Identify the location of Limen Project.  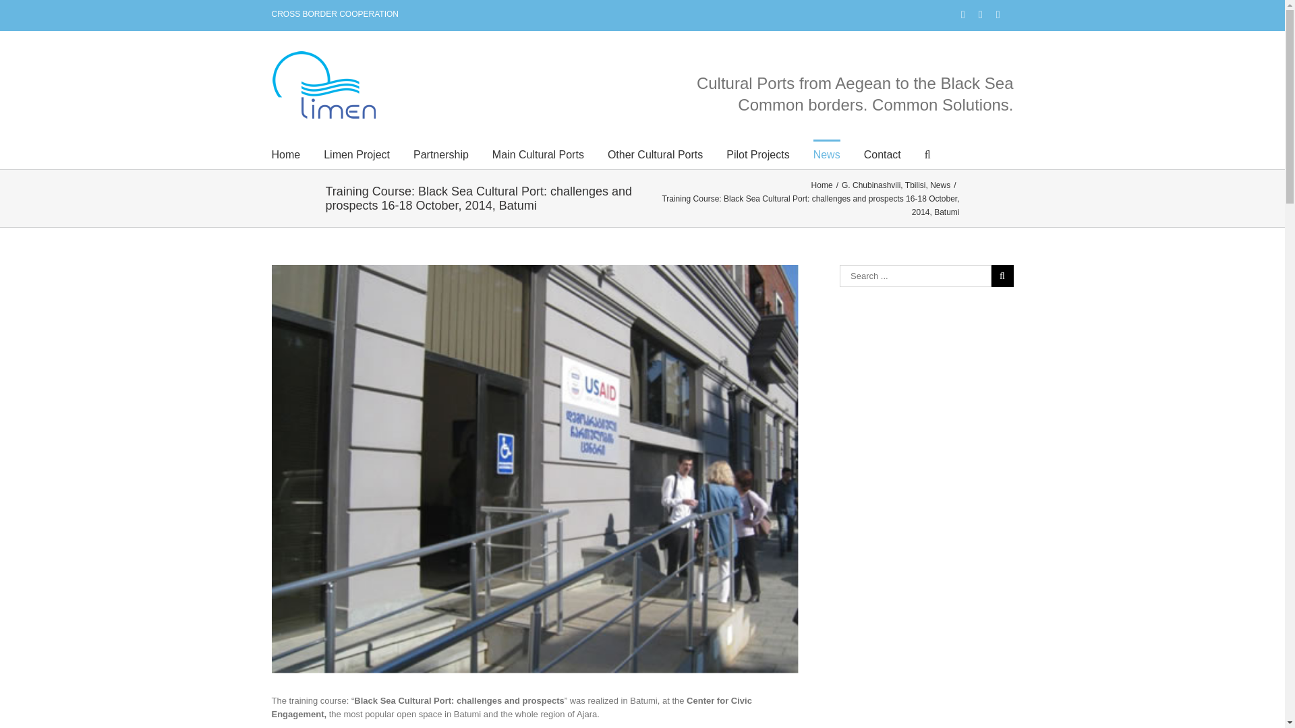
(356, 154).